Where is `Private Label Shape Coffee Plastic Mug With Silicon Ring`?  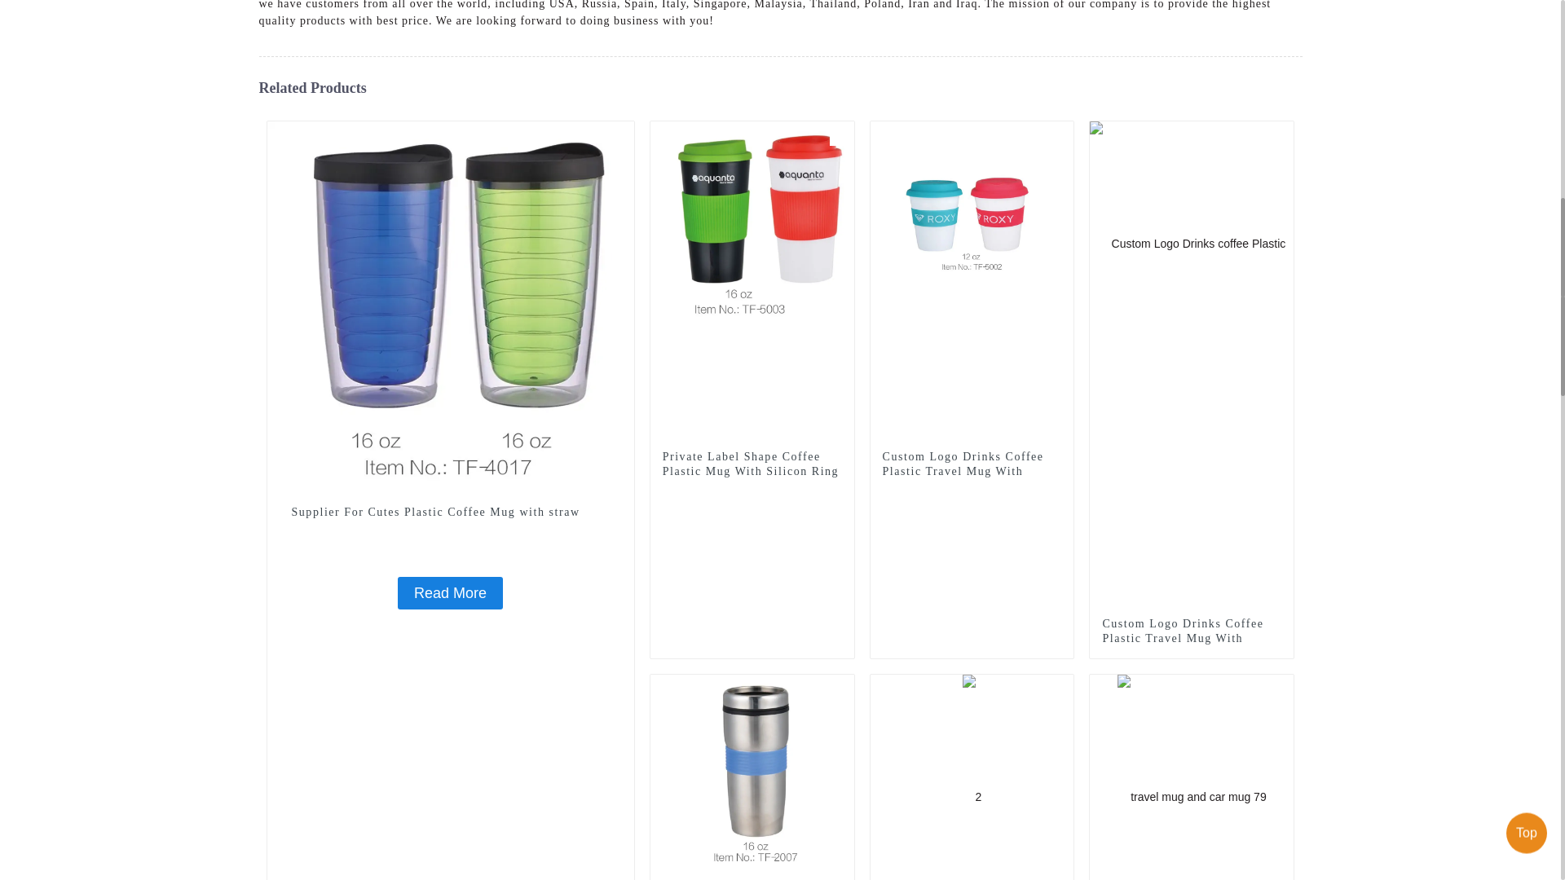 Private Label Shape Coffee Plastic Mug With Silicon Ring is located at coordinates (752, 320).